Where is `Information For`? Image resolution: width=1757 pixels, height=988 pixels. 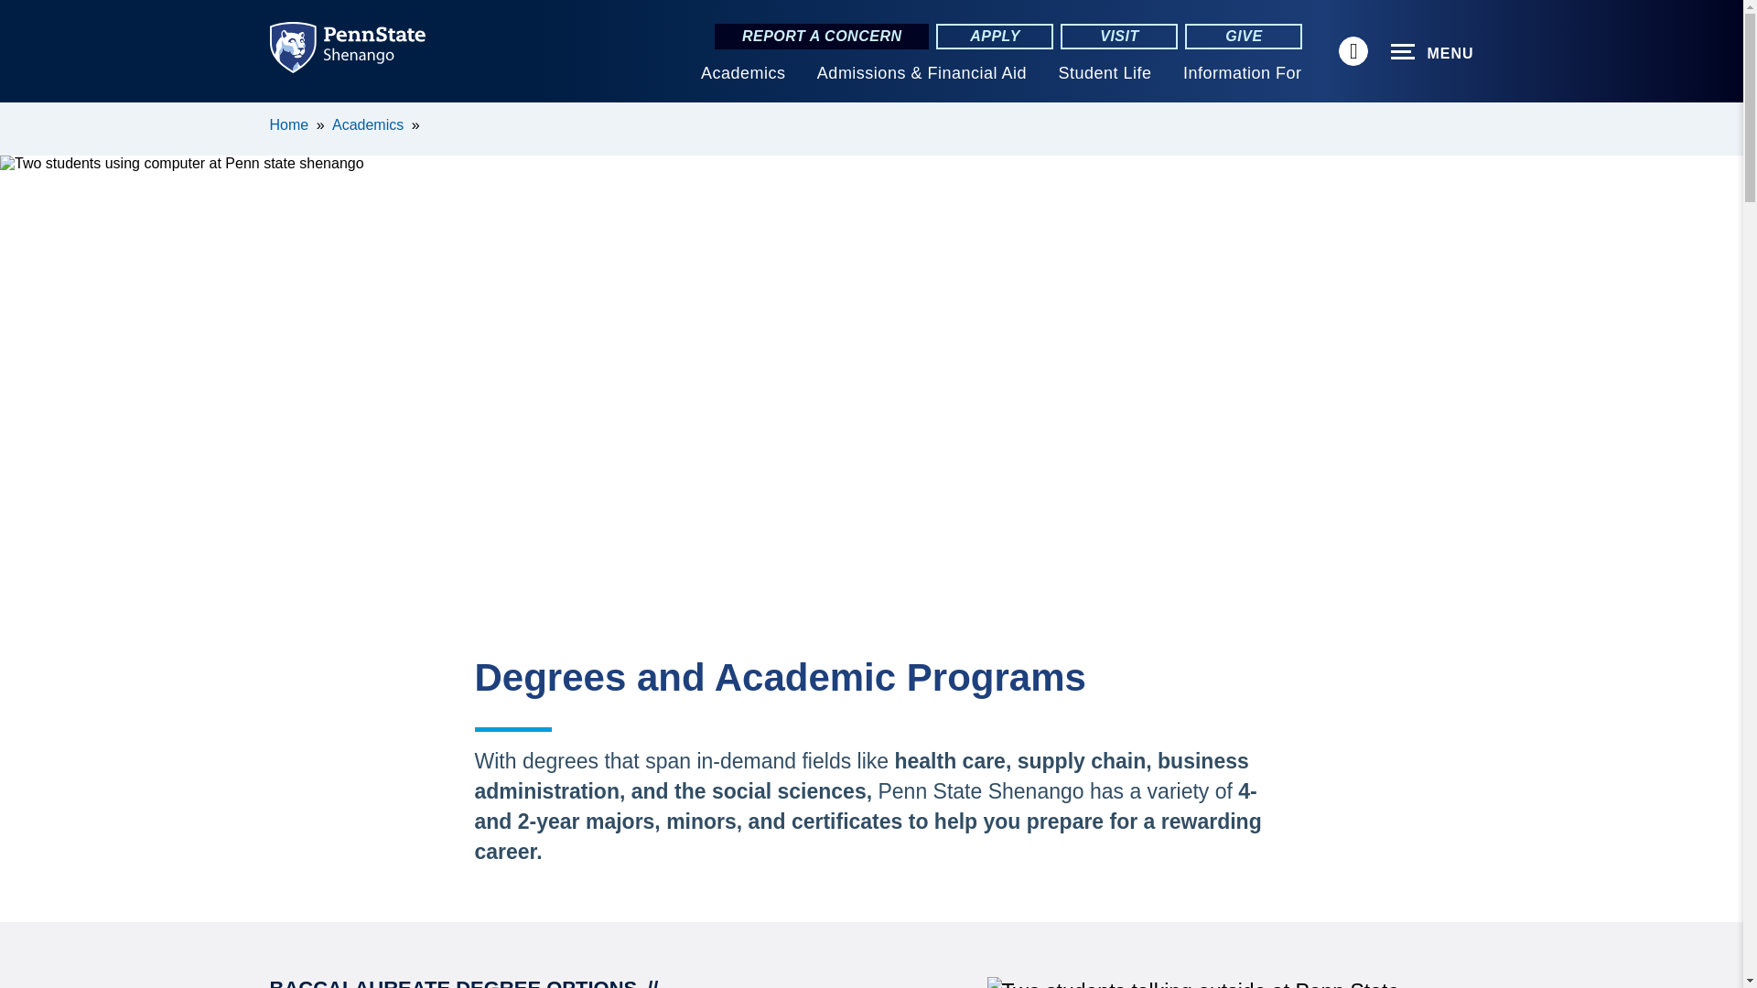 Information For is located at coordinates (1242, 73).